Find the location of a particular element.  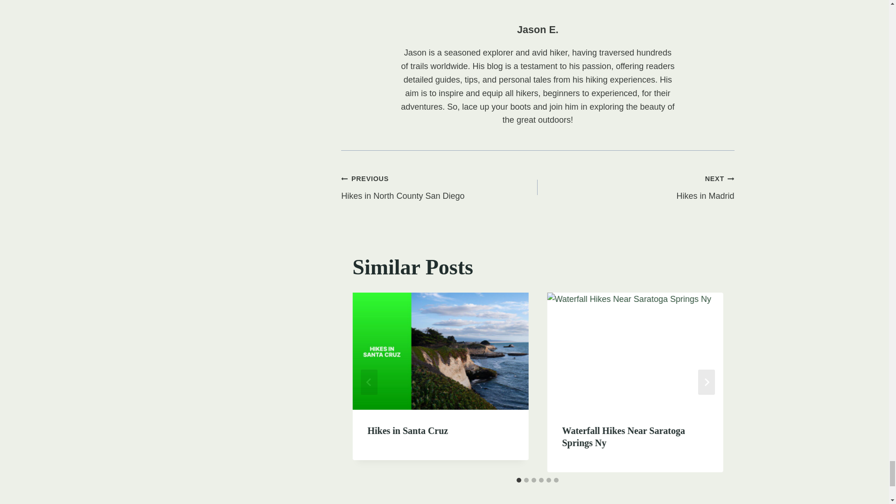

Waterfall Hikes Near Saratoga Springs Ny 3 is located at coordinates (636, 188).